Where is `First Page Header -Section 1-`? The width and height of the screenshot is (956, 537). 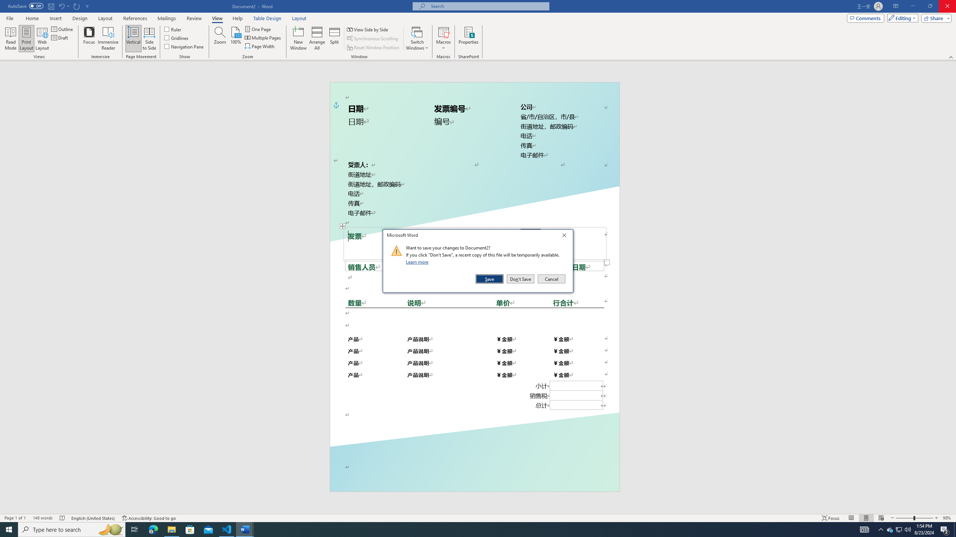 First Page Header -Section 1- is located at coordinates (474, 92).